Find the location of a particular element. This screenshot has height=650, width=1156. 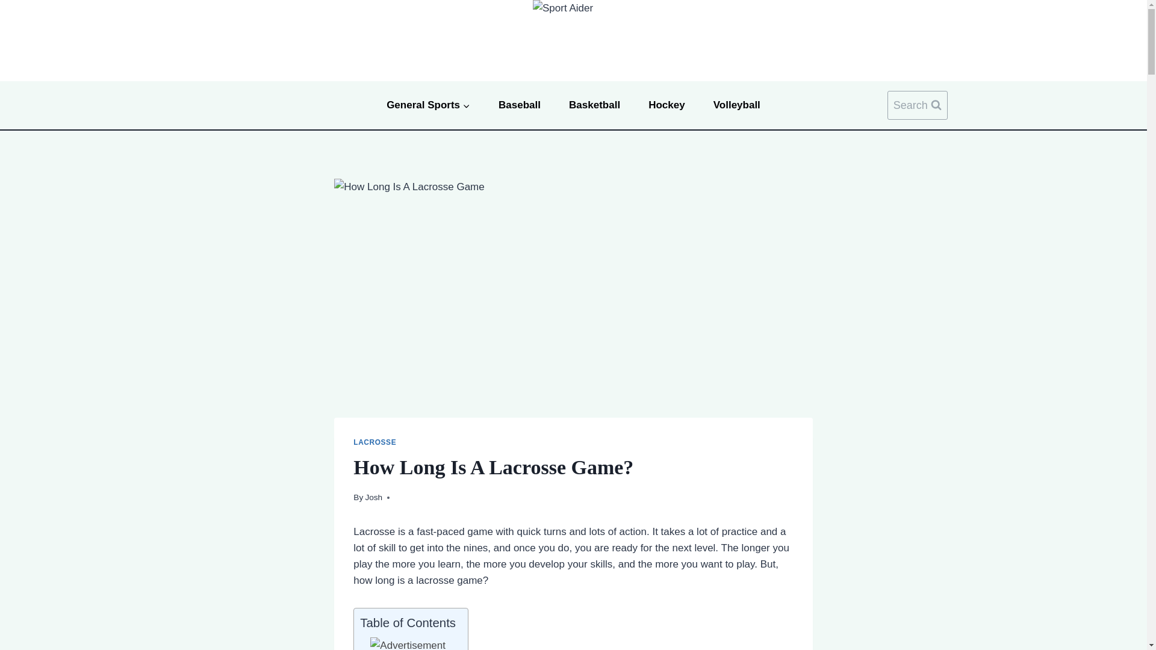

Josh is located at coordinates (373, 497).